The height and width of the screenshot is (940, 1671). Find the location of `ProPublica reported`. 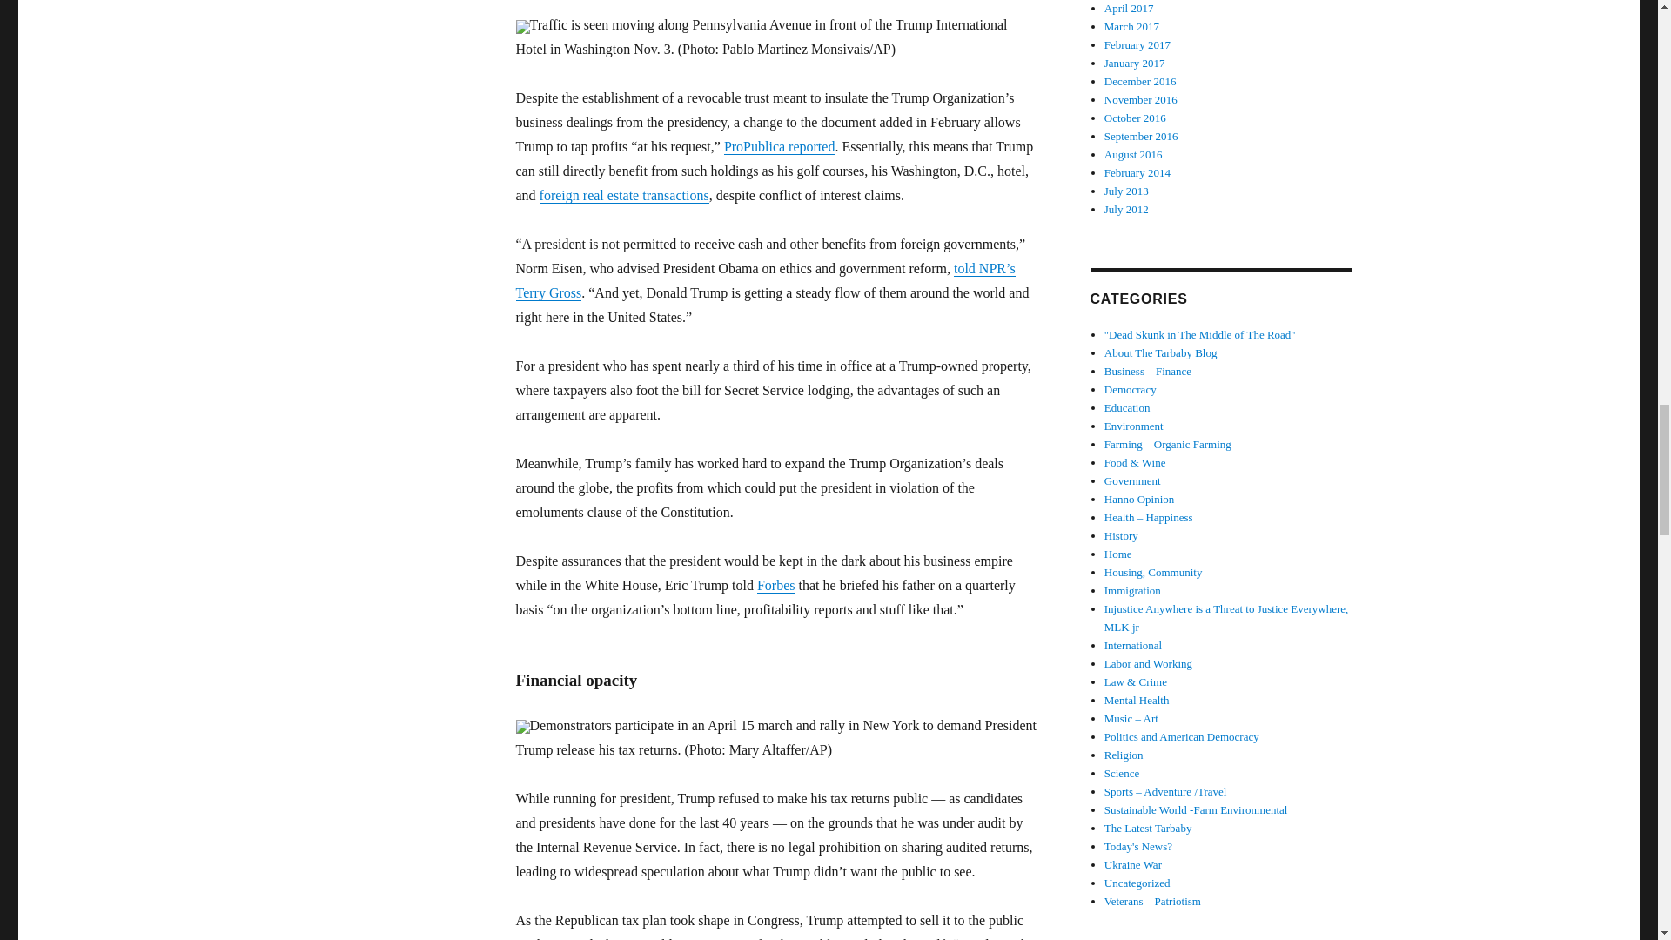

ProPublica reported is located at coordinates (780, 146).